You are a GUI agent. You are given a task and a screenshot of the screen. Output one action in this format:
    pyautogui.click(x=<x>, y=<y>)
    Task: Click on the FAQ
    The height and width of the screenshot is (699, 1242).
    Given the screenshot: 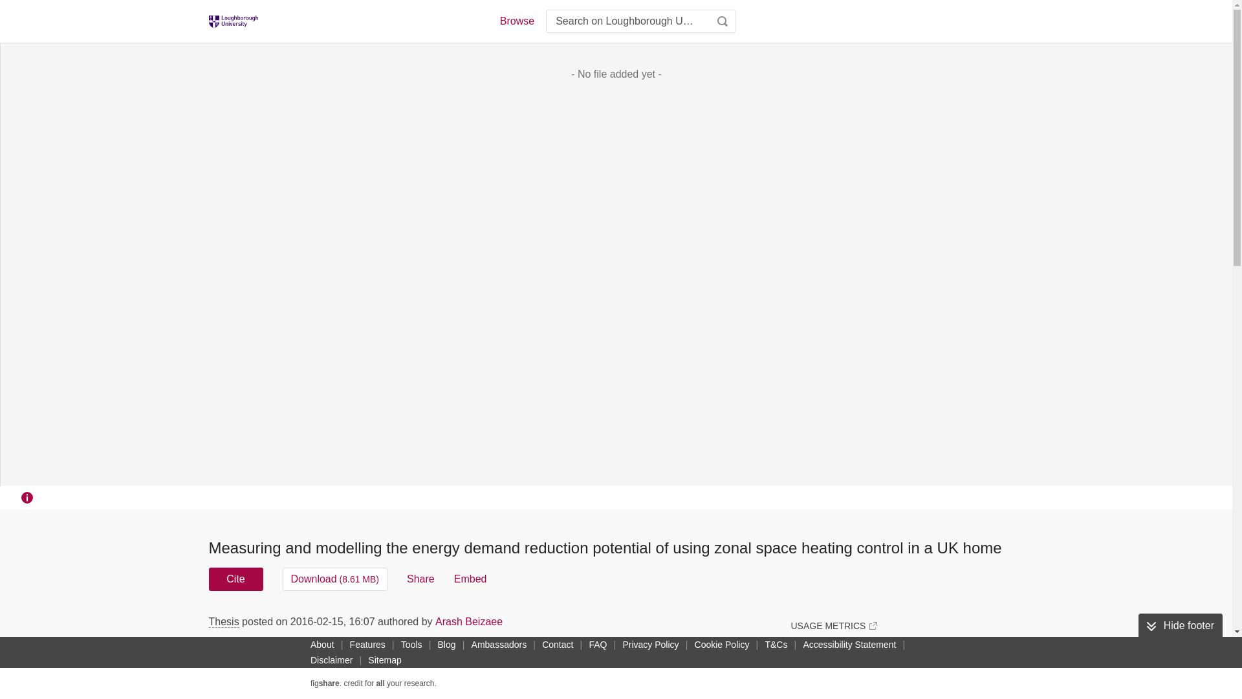 What is the action you would take?
    pyautogui.click(x=598, y=644)
    